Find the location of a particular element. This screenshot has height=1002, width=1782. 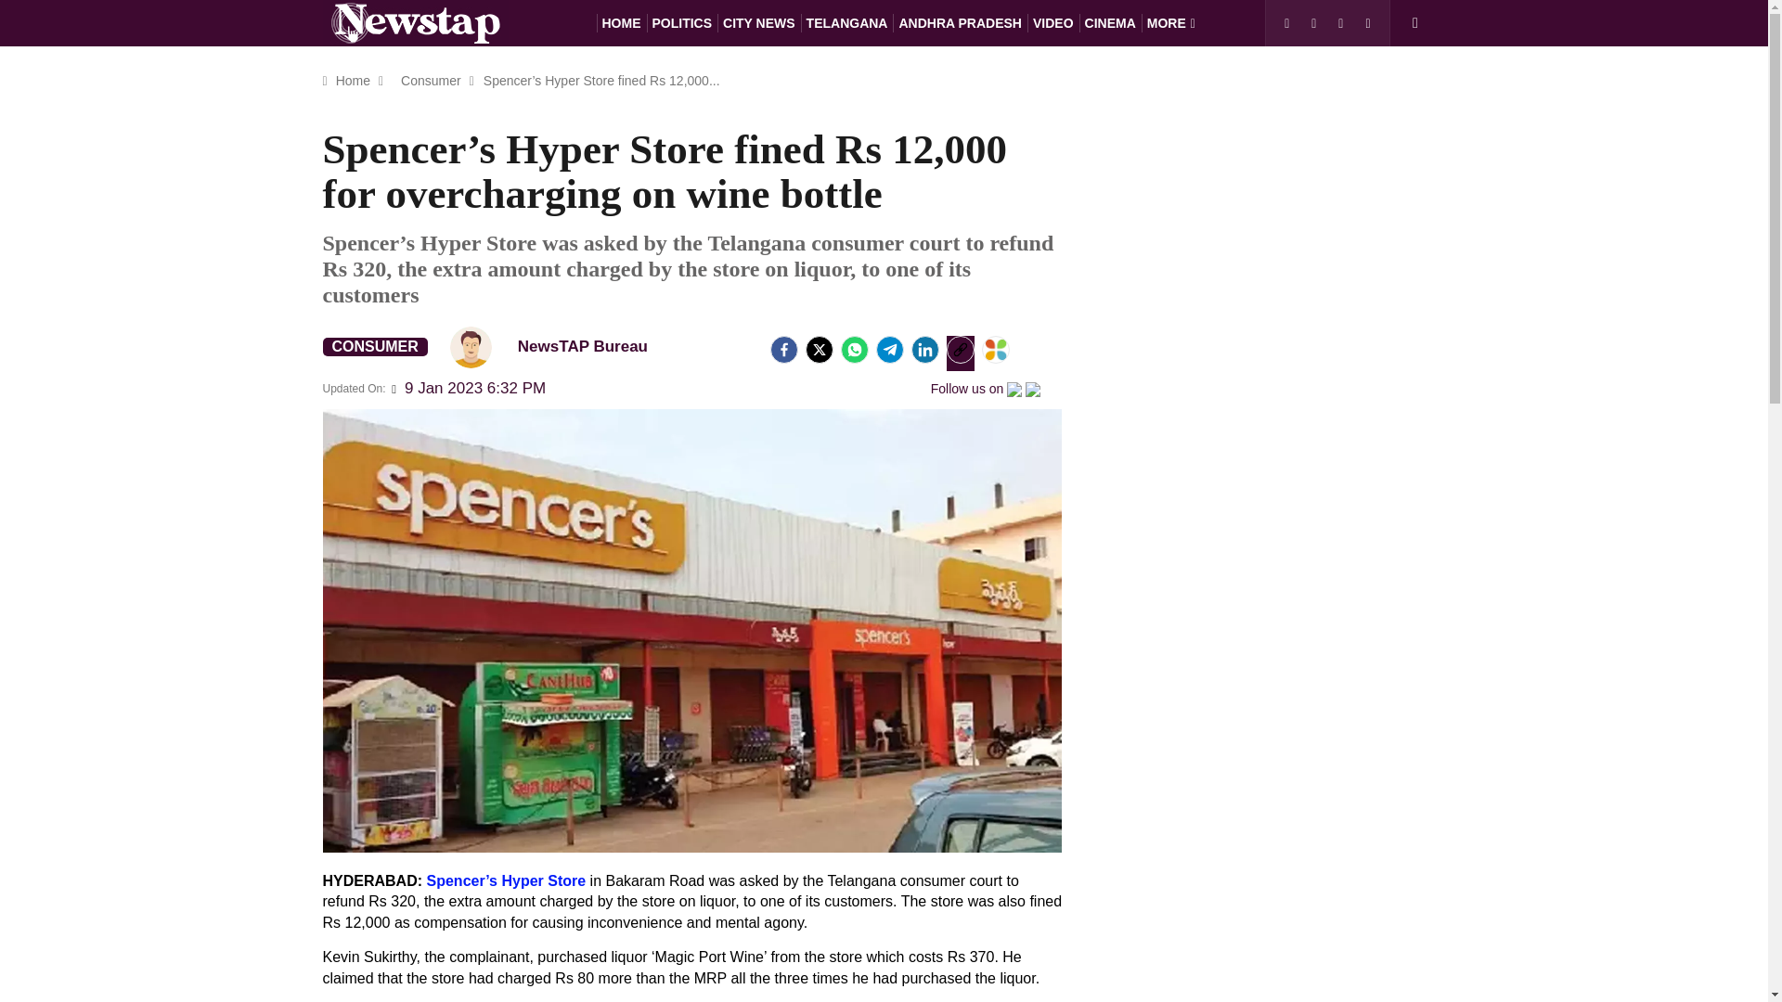

LinkedIn is located at coordinates (924, 349).